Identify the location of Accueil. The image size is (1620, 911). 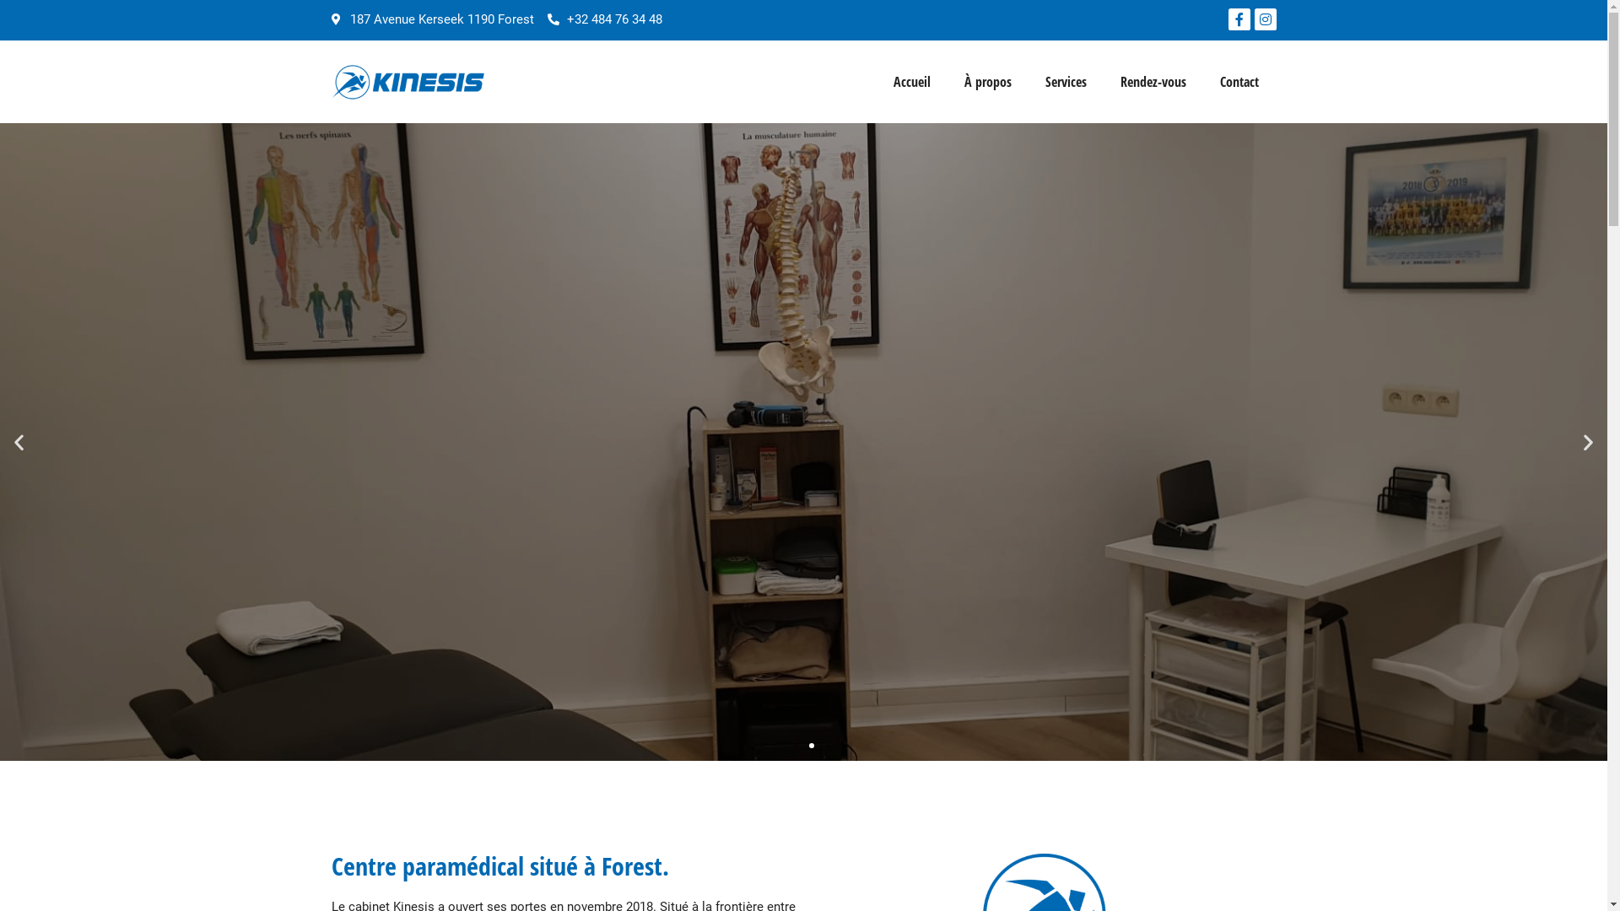
(912, 82).